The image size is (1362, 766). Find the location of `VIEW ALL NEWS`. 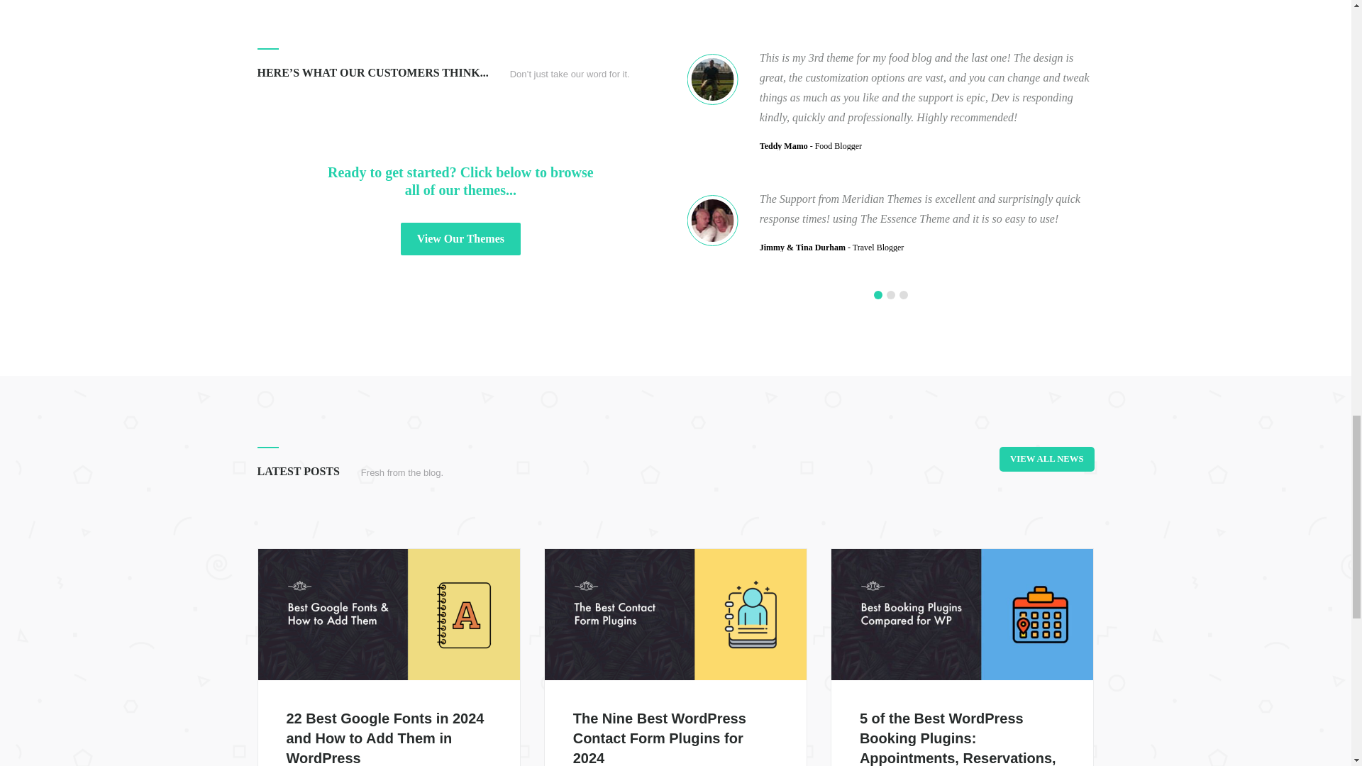

VIEW ALL NEWS is located at coordinates (1046, 459).